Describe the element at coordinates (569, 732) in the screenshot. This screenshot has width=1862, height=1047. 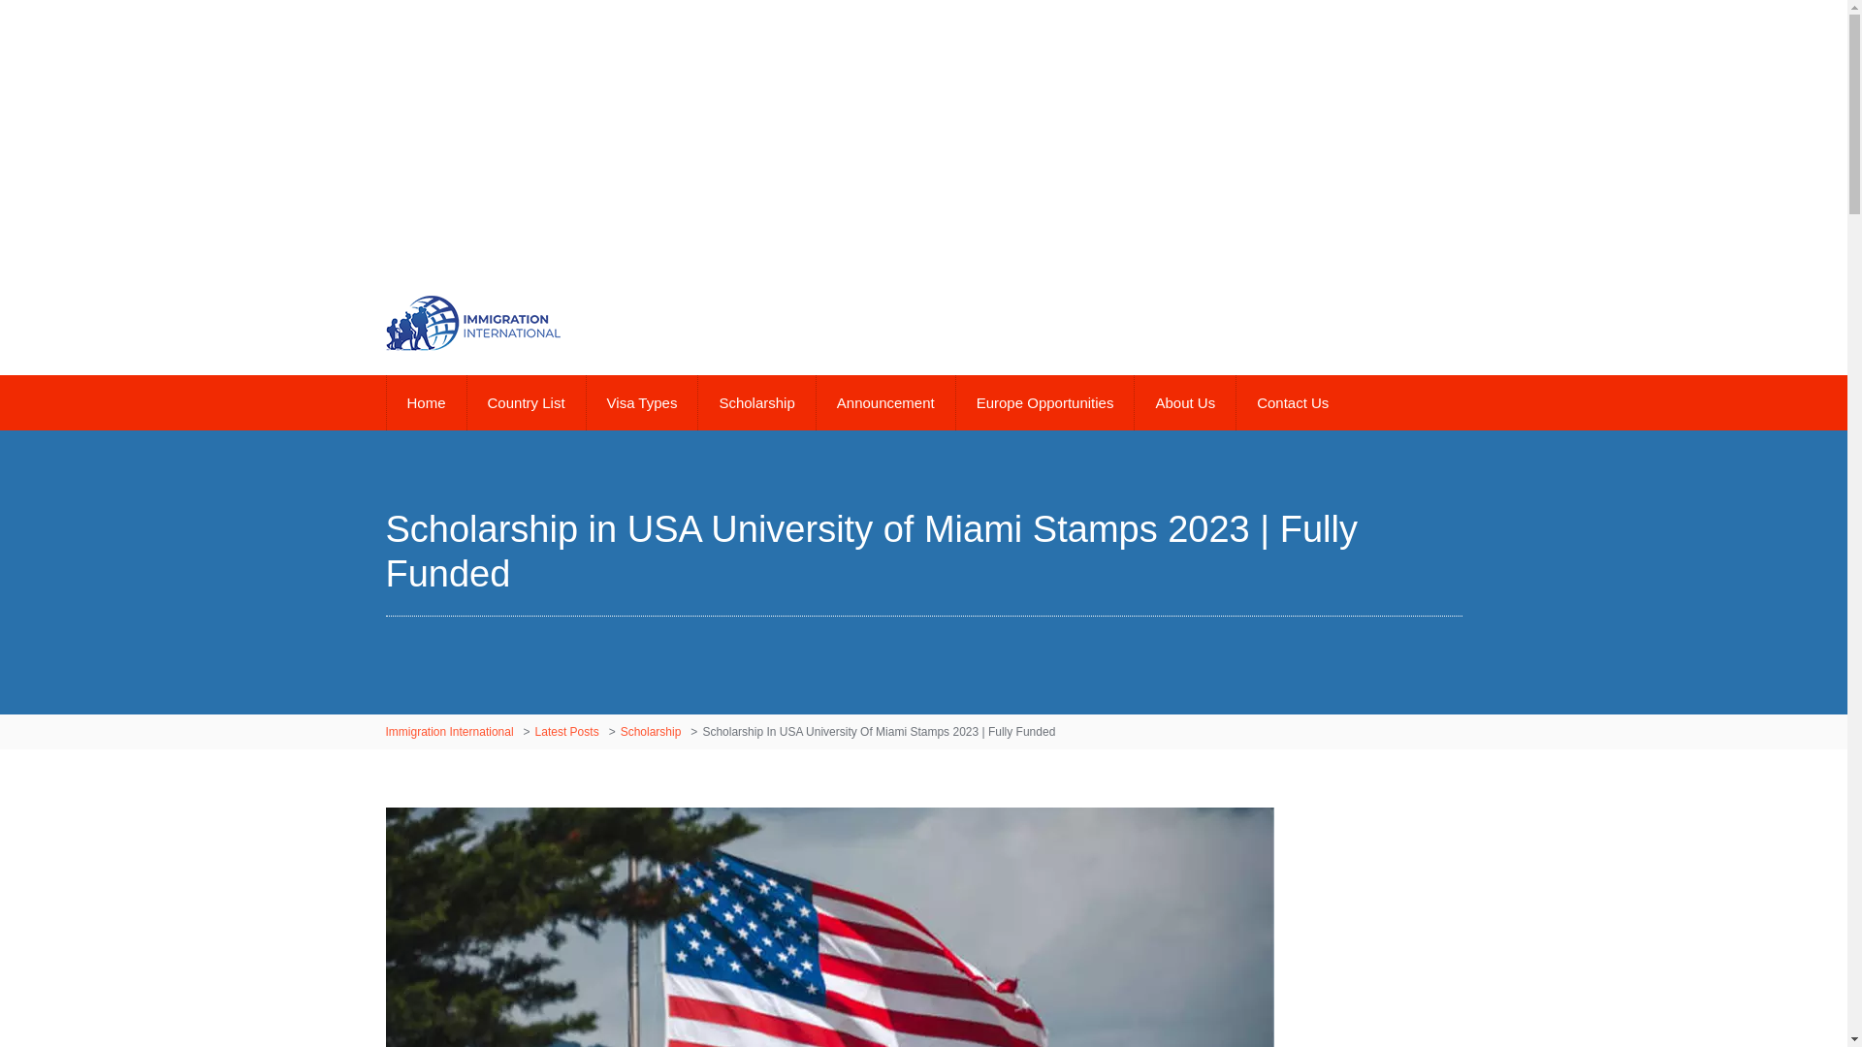
I see `Go to Latest Posts.` at that location.